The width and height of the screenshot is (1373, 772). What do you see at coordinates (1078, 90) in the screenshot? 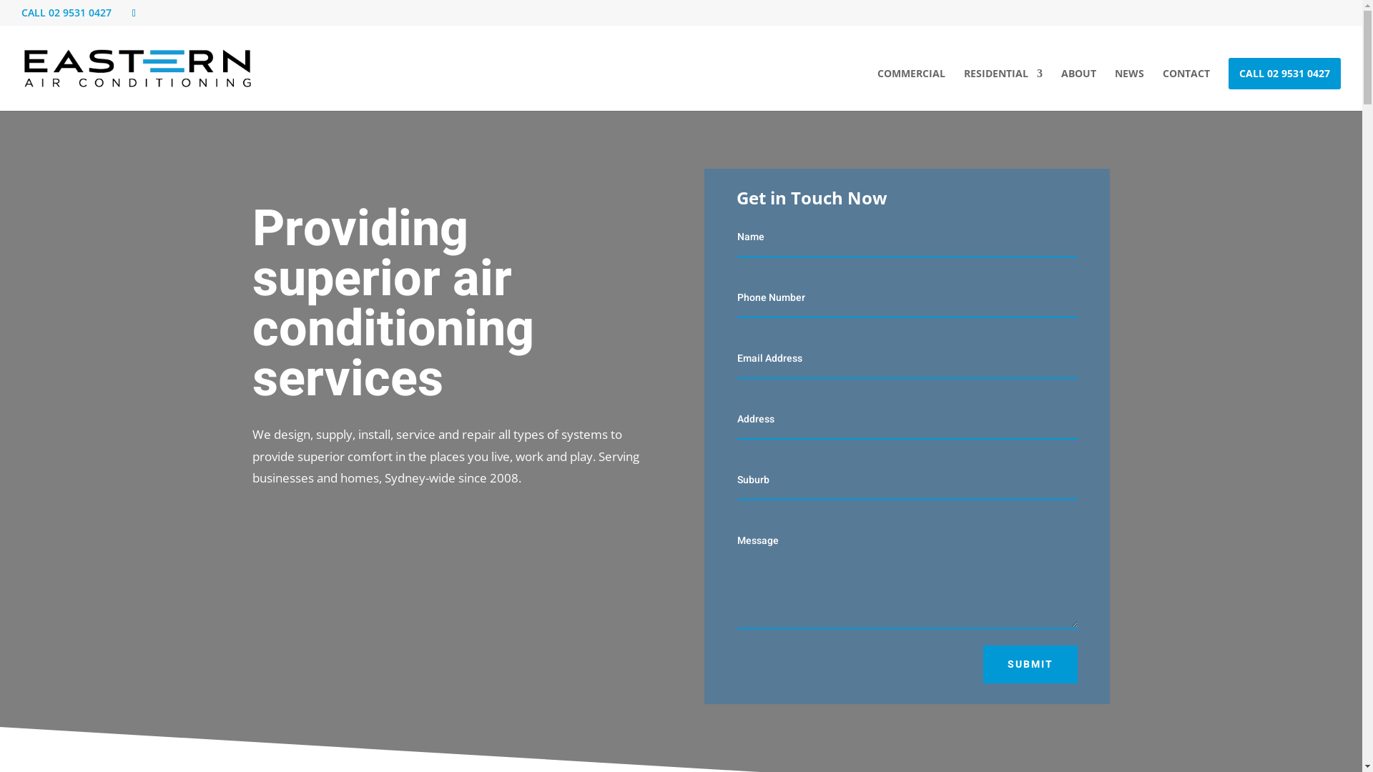
I see `ABOUT` at bounding box center [1078, 90].